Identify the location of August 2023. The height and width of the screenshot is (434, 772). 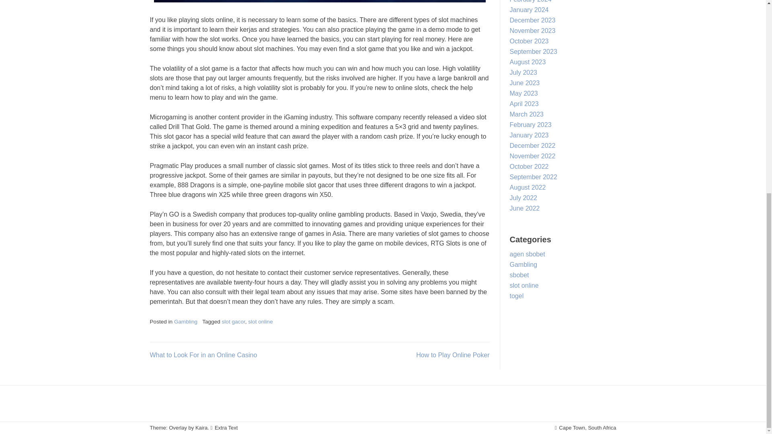
(528, 62).